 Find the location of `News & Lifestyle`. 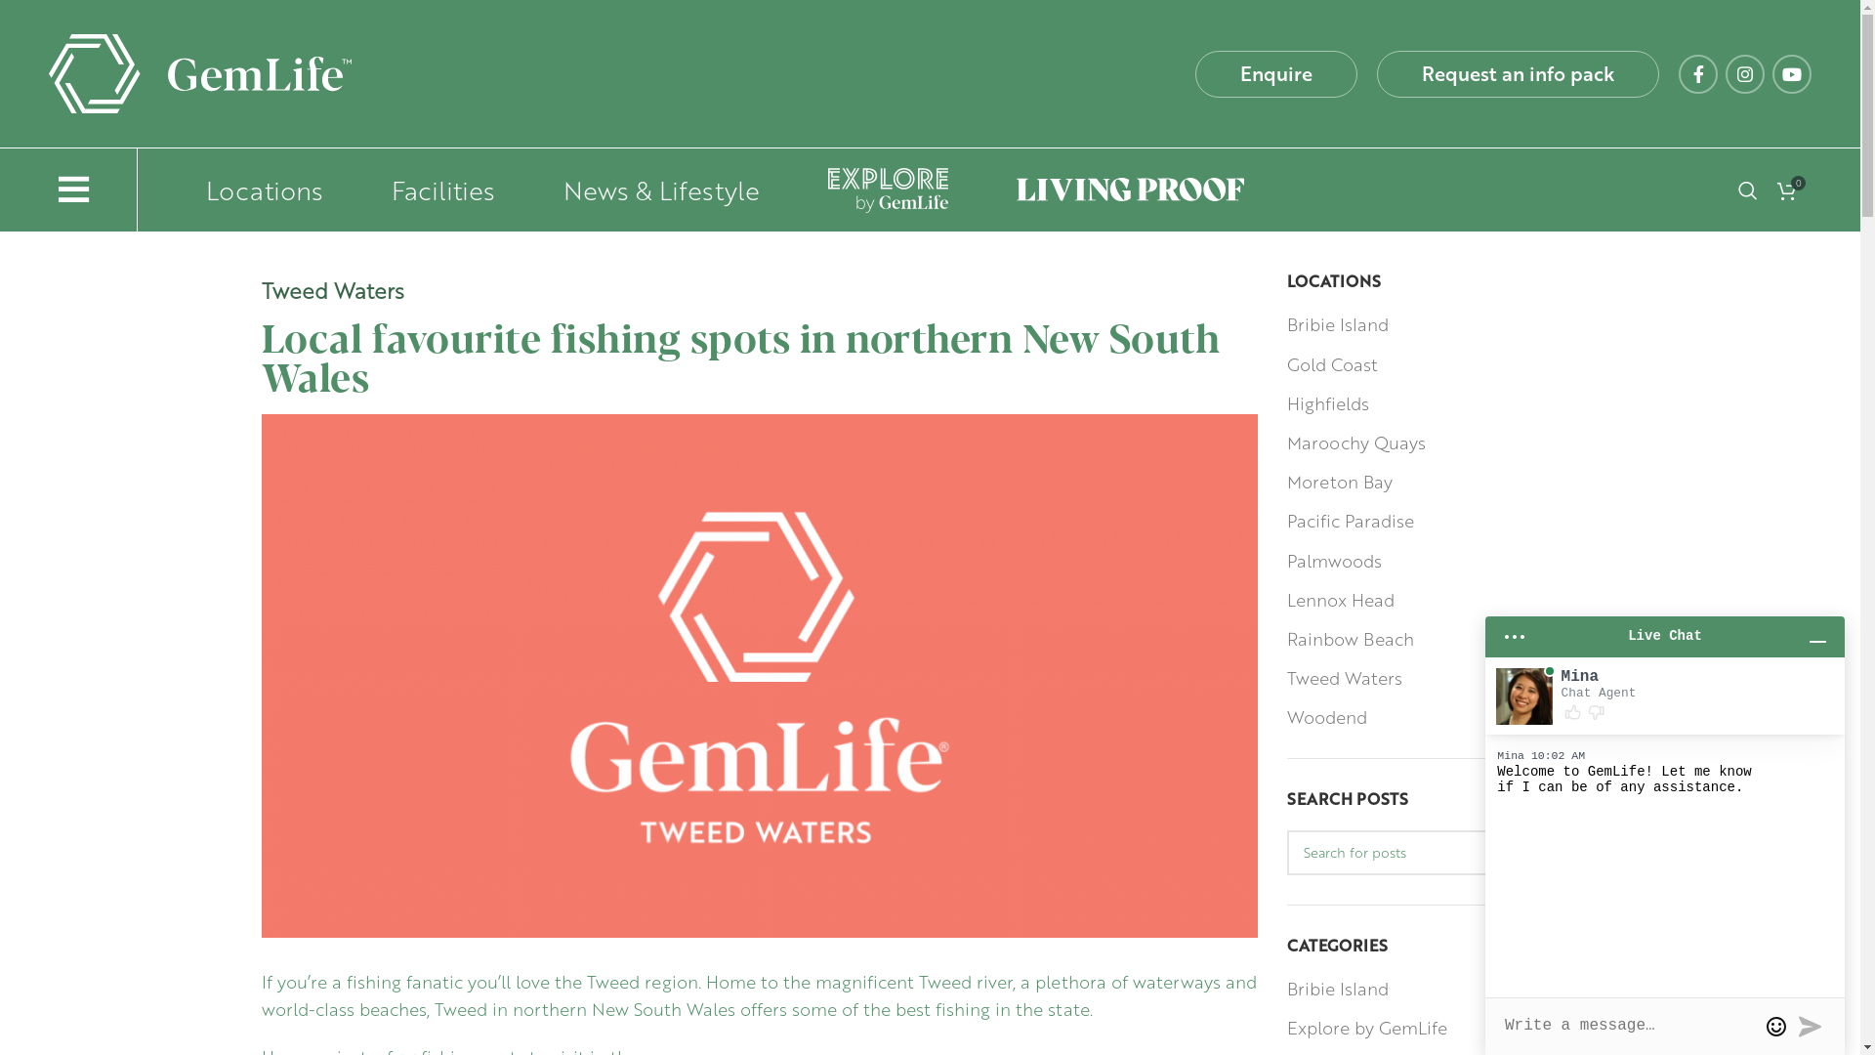

News & Lifestyle is located at coordinates (637, 190).